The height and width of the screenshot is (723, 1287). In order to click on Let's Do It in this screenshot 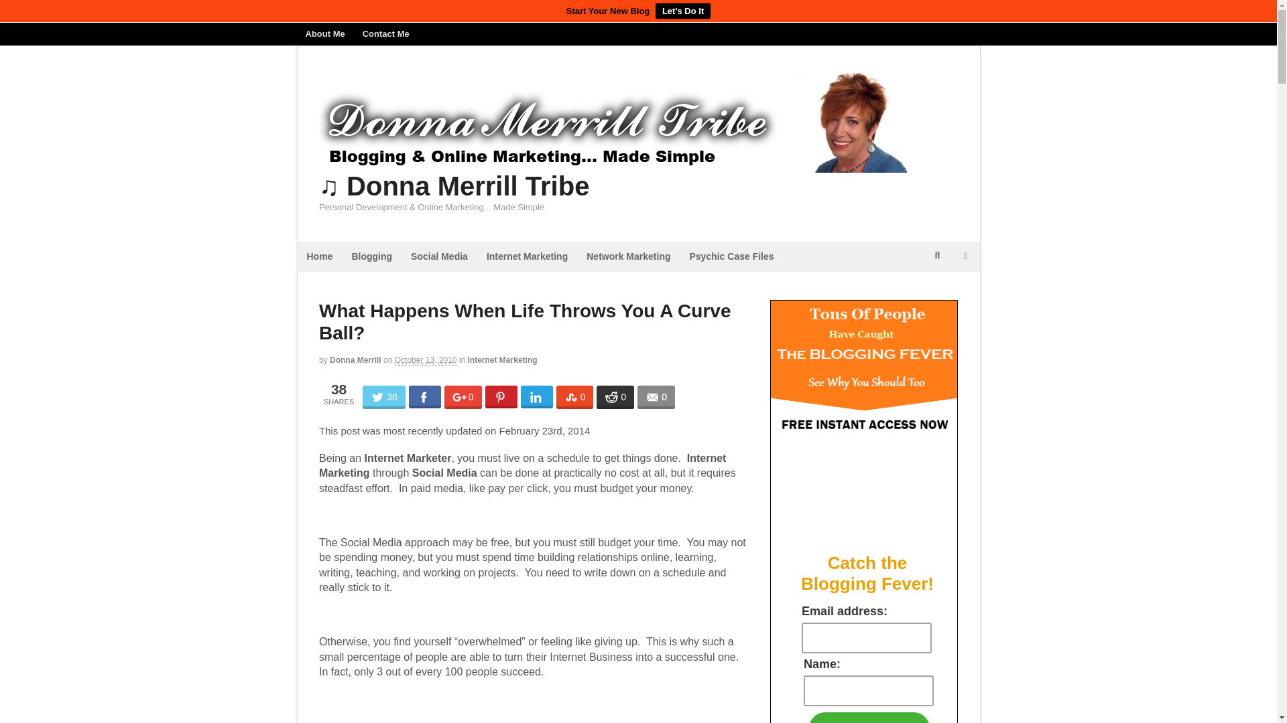, I will do `click(682, 11)`.